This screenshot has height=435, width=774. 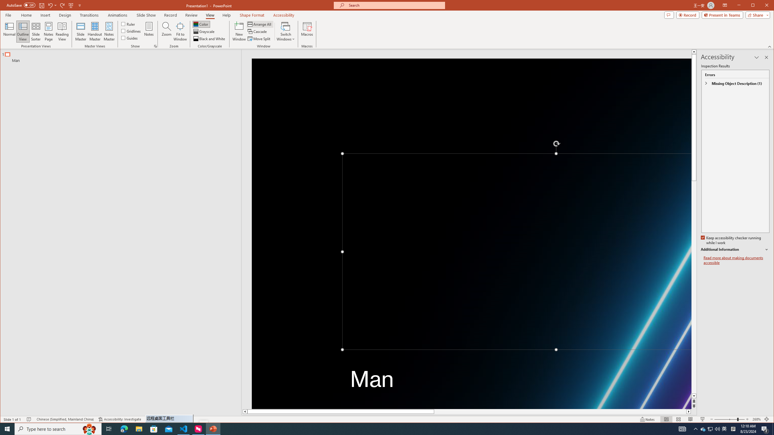 What do you see at coordinates (129, 37) in the screenshot?
I see `Guides` at bounding box center [129, 37].